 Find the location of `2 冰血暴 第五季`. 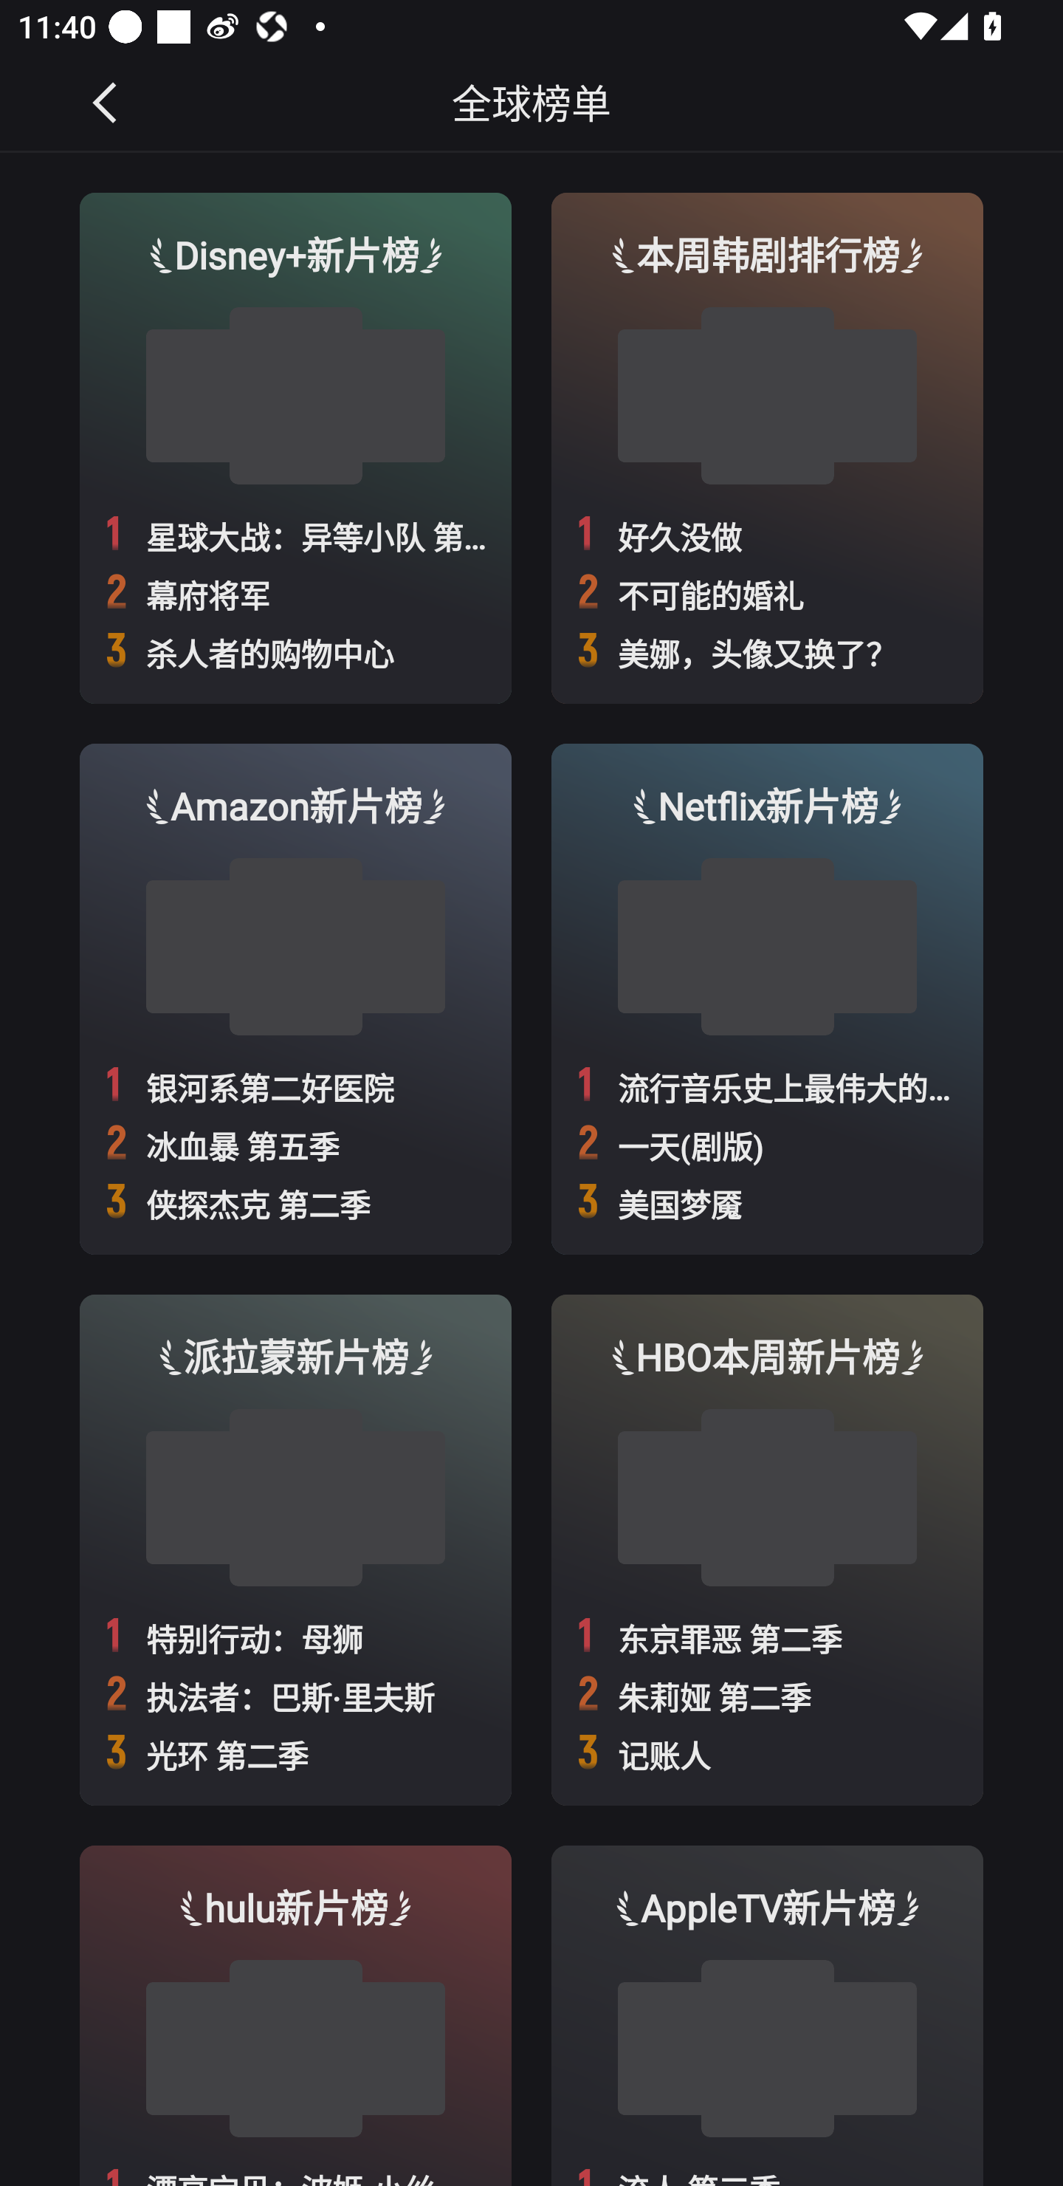

2 冰血暴 第五季 is located at coordinates (295, 1144).